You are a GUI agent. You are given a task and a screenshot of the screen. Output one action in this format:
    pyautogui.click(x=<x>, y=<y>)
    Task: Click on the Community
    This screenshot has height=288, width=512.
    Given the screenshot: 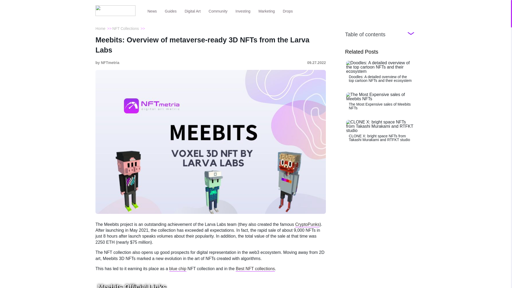 What is the action you would take?
    pyautogui.click(x=218, y=11)
    